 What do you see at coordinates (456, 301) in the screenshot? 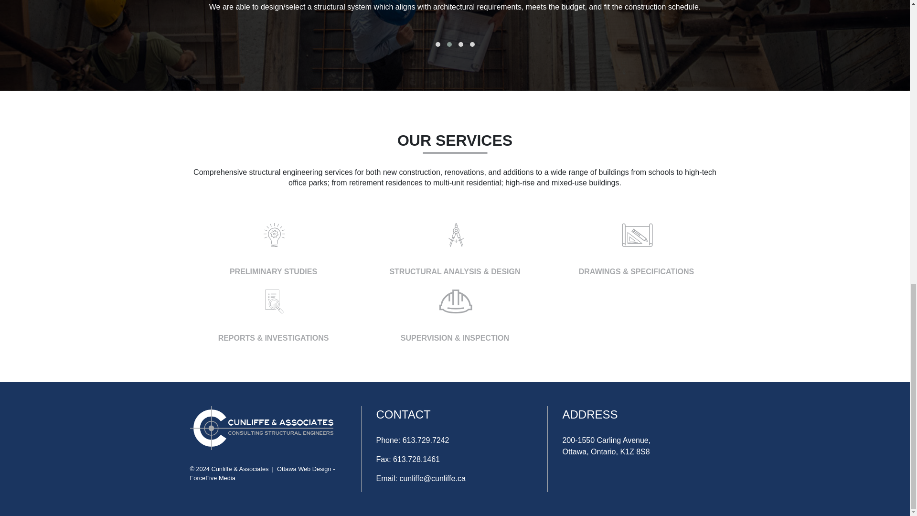
I see `hardhat` at bounding box center [456, 301].